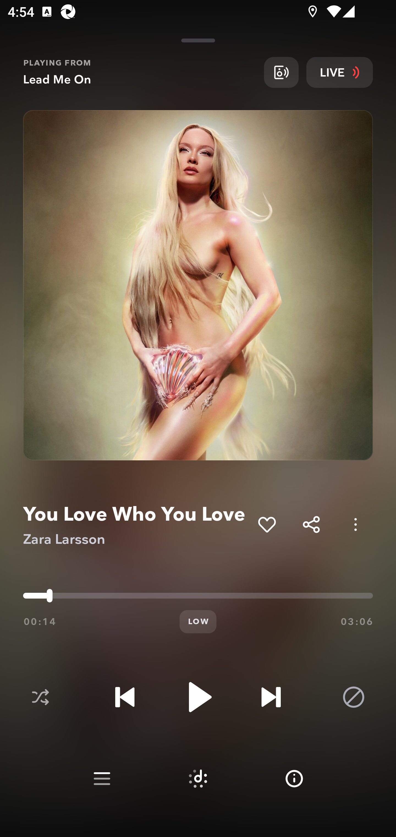 The height and width of the screenshot is (837, 396). Describe the element at coordinates (198, 779) in the screenshot. I see `Suggested tracks` at that location.